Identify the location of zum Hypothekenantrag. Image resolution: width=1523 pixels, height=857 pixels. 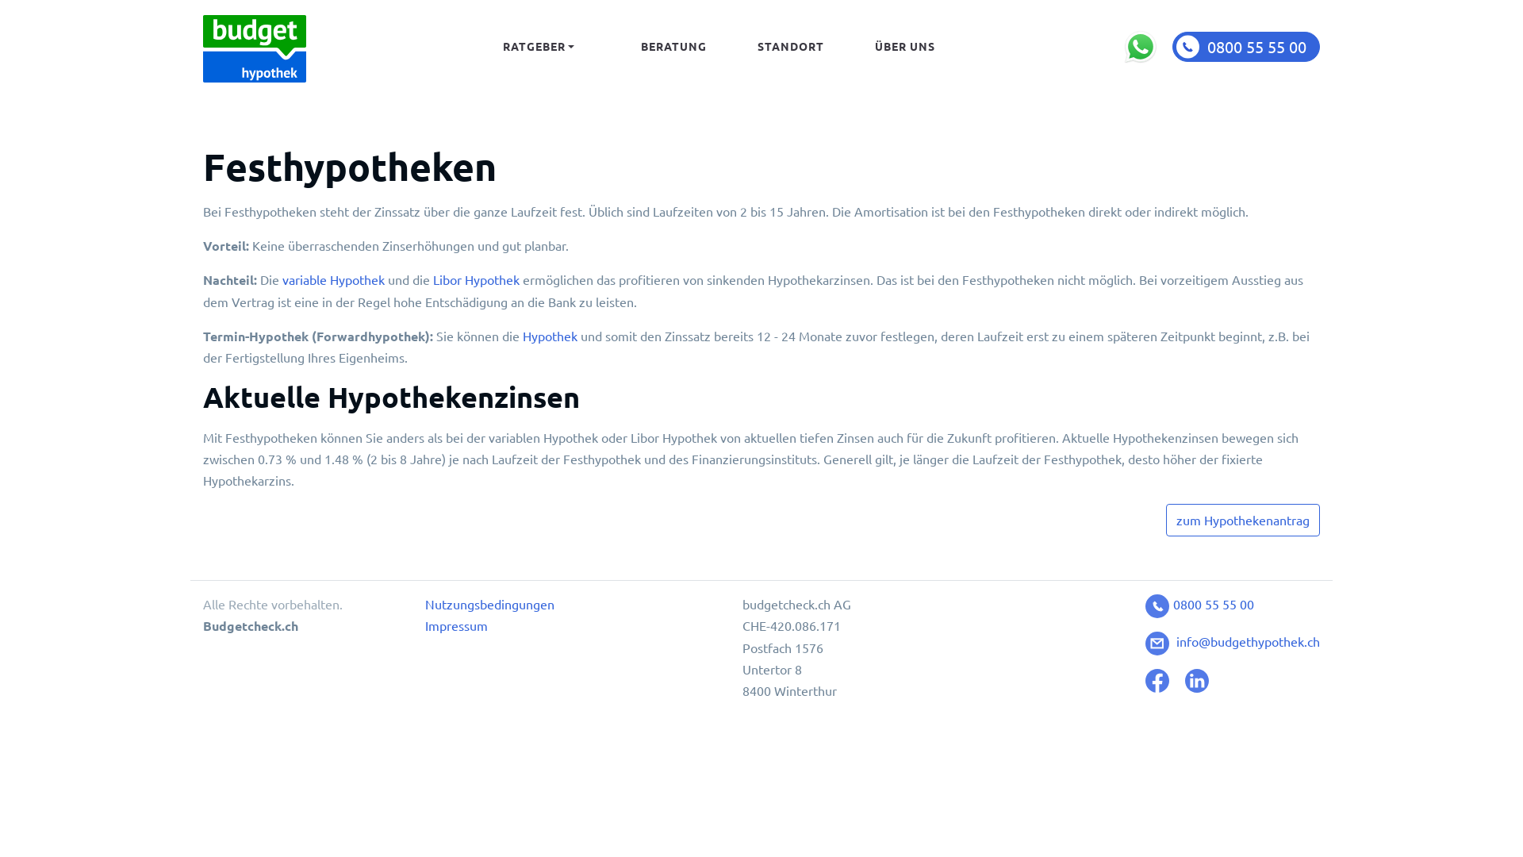
(1243, 520).